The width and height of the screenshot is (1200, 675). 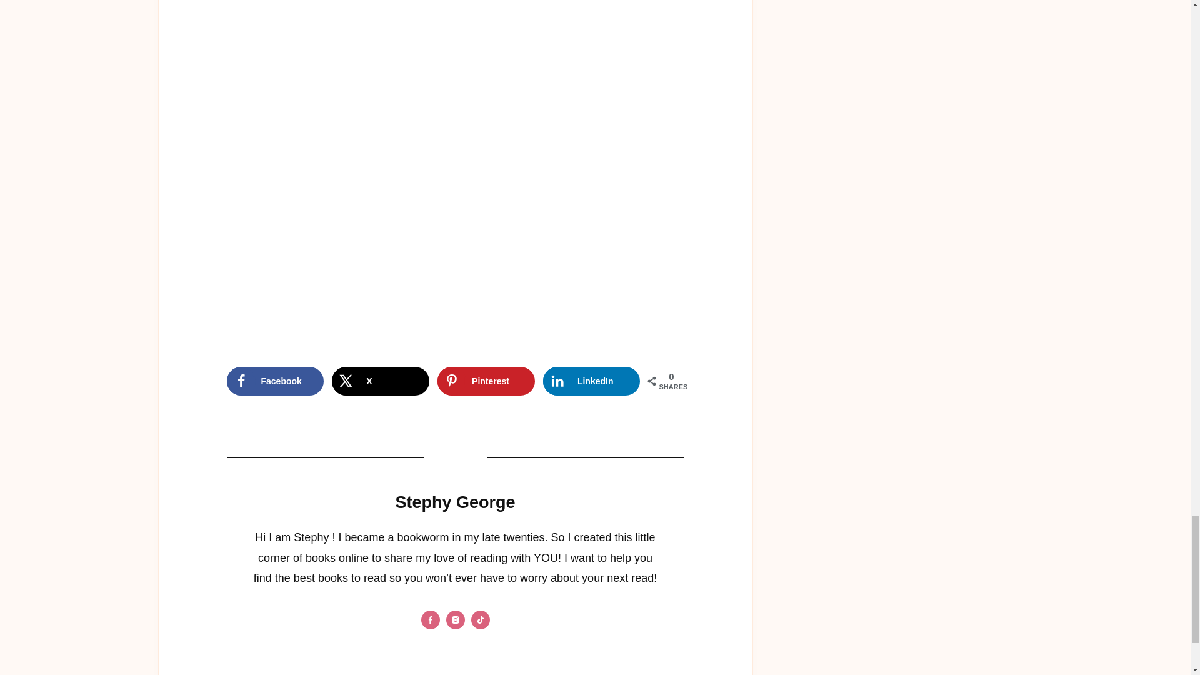 What do you see at coordinates (592, 381) in the screenshot?
I see `Share on LinkedIn` at bounding box center [592, 381].